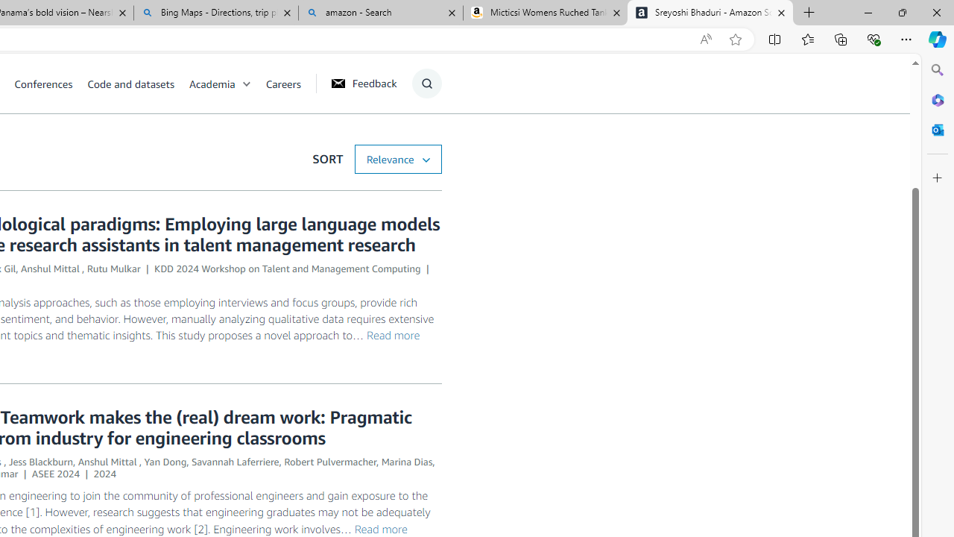 The height and width of the screenshot is (537, 954). I want to click on Submit Search, so click(422, 143).